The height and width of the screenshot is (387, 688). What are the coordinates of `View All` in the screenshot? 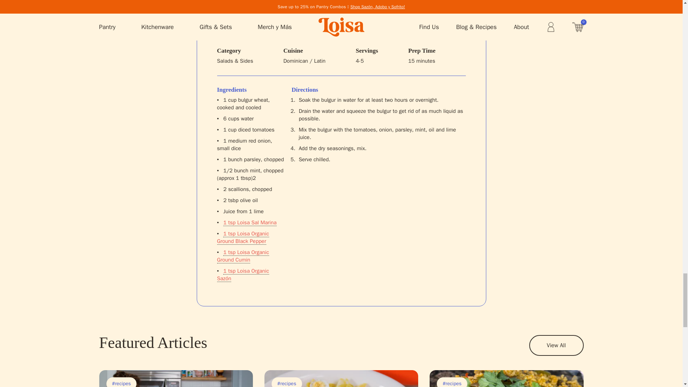 It's located at (556, 345).